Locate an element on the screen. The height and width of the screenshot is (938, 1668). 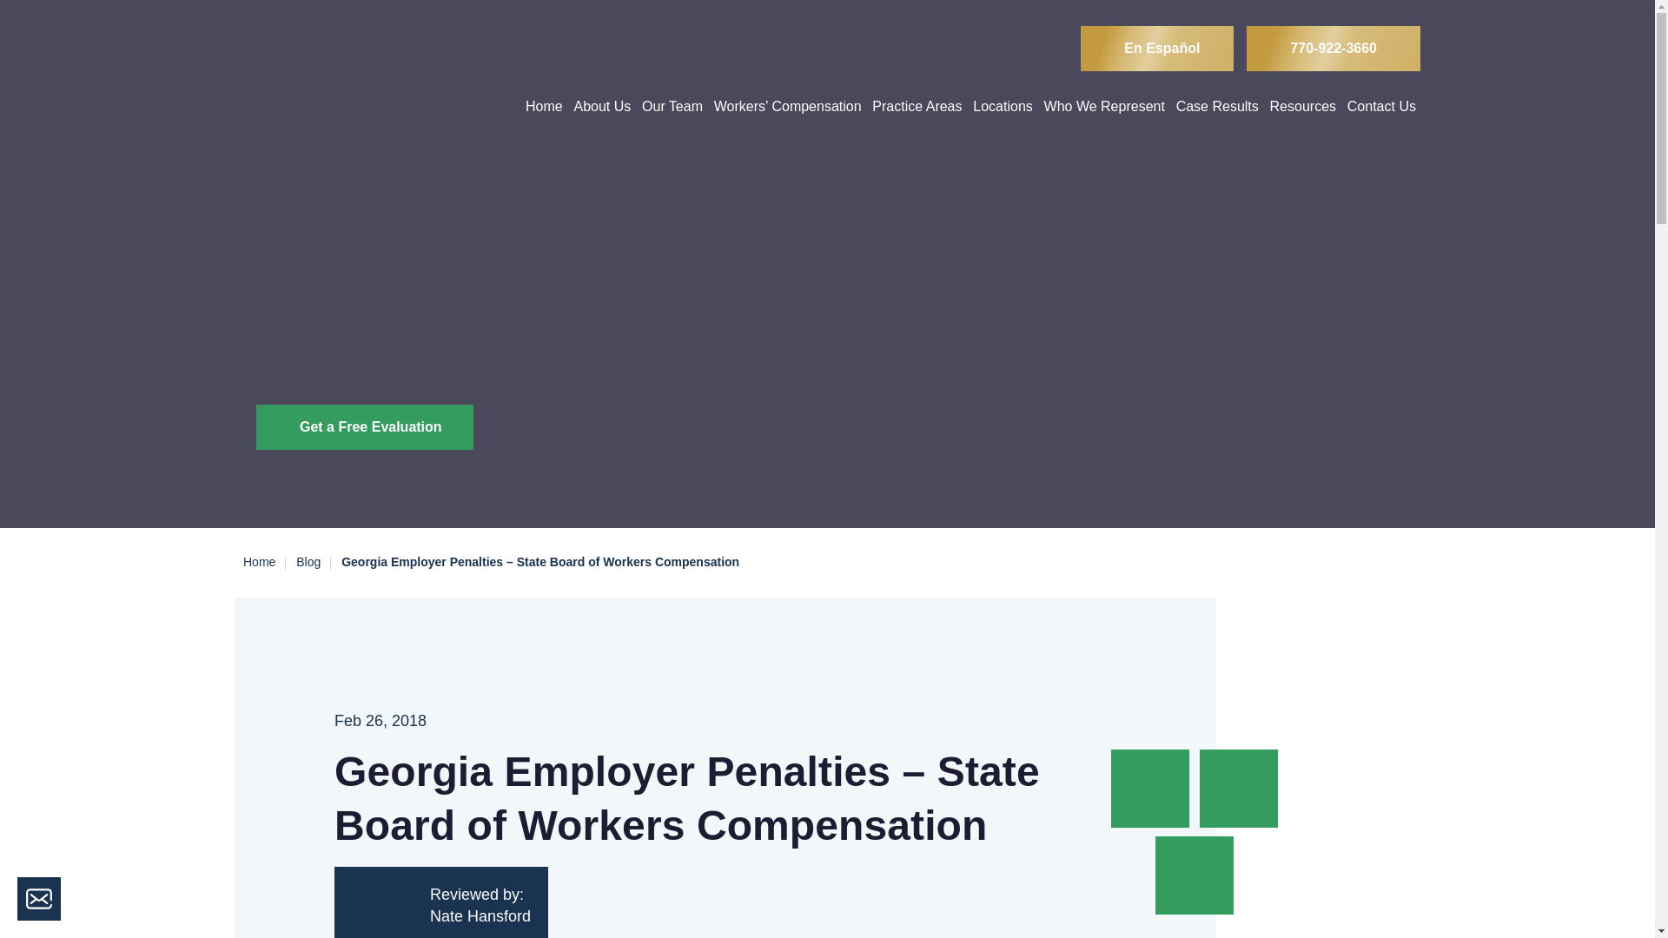
Our Team is located at coordinates (672, 106).